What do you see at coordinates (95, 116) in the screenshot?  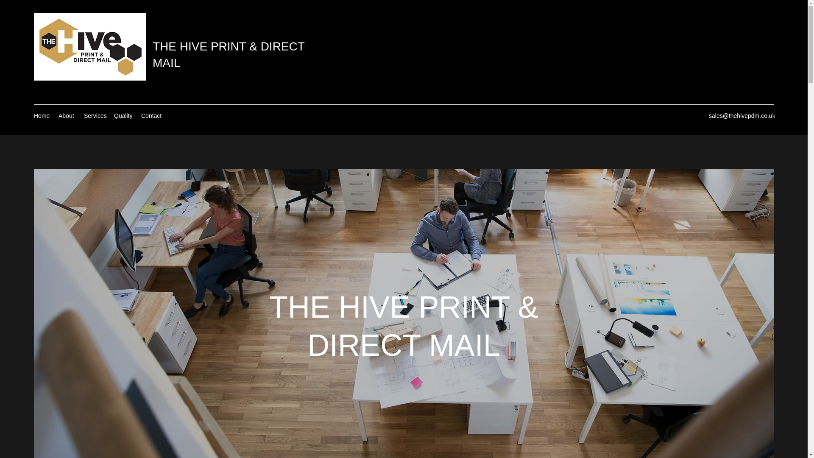 I see `Services` at bounding box center [95, 116].